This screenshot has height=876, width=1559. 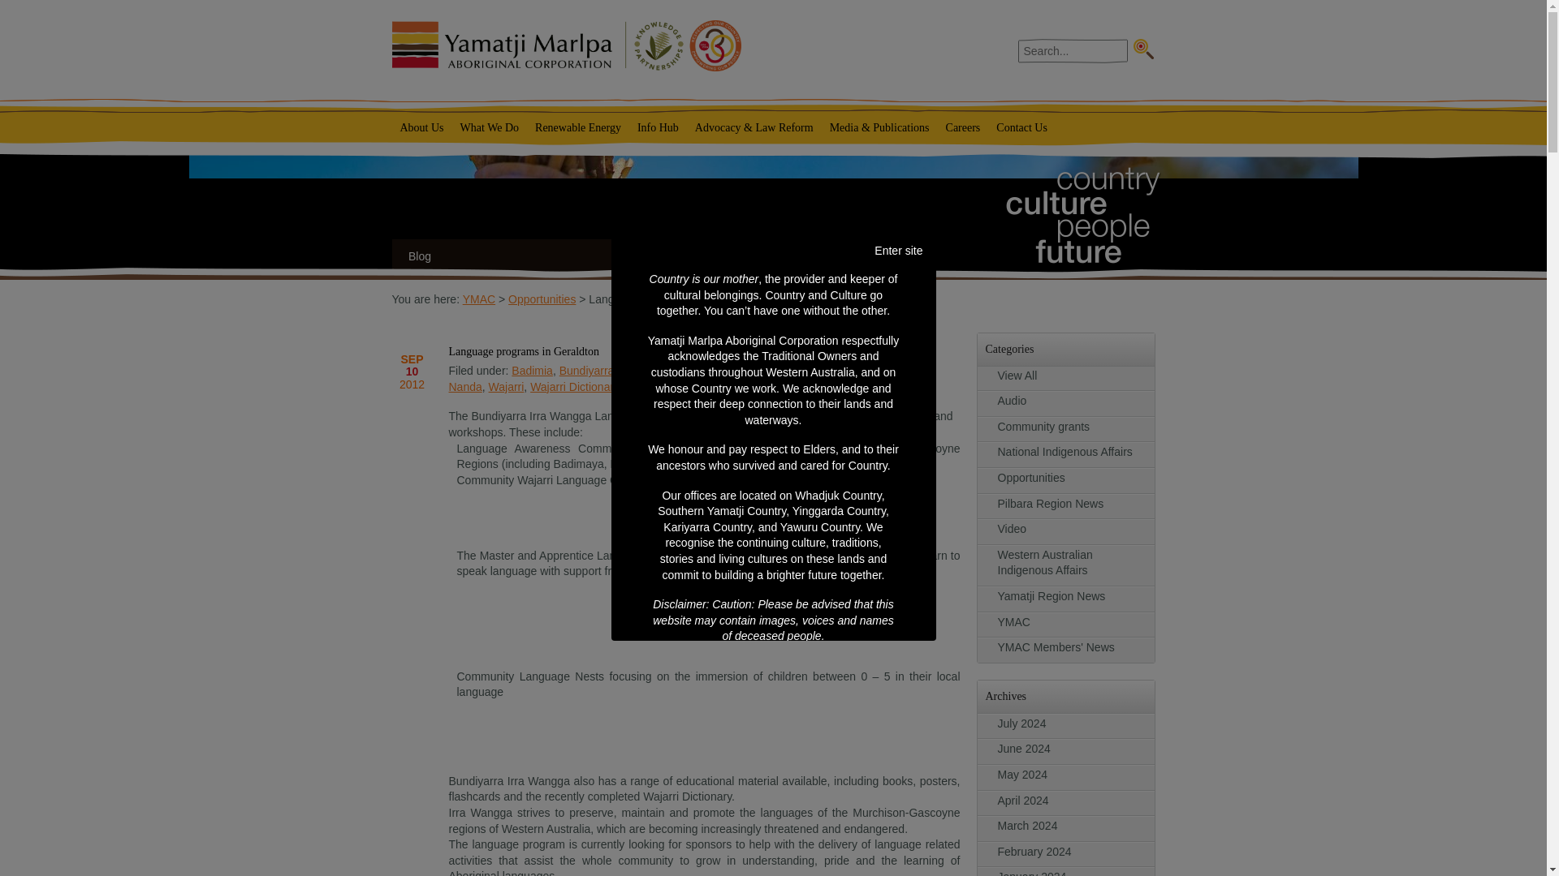 I want to click on YMAC, so click(x=565, y=45).